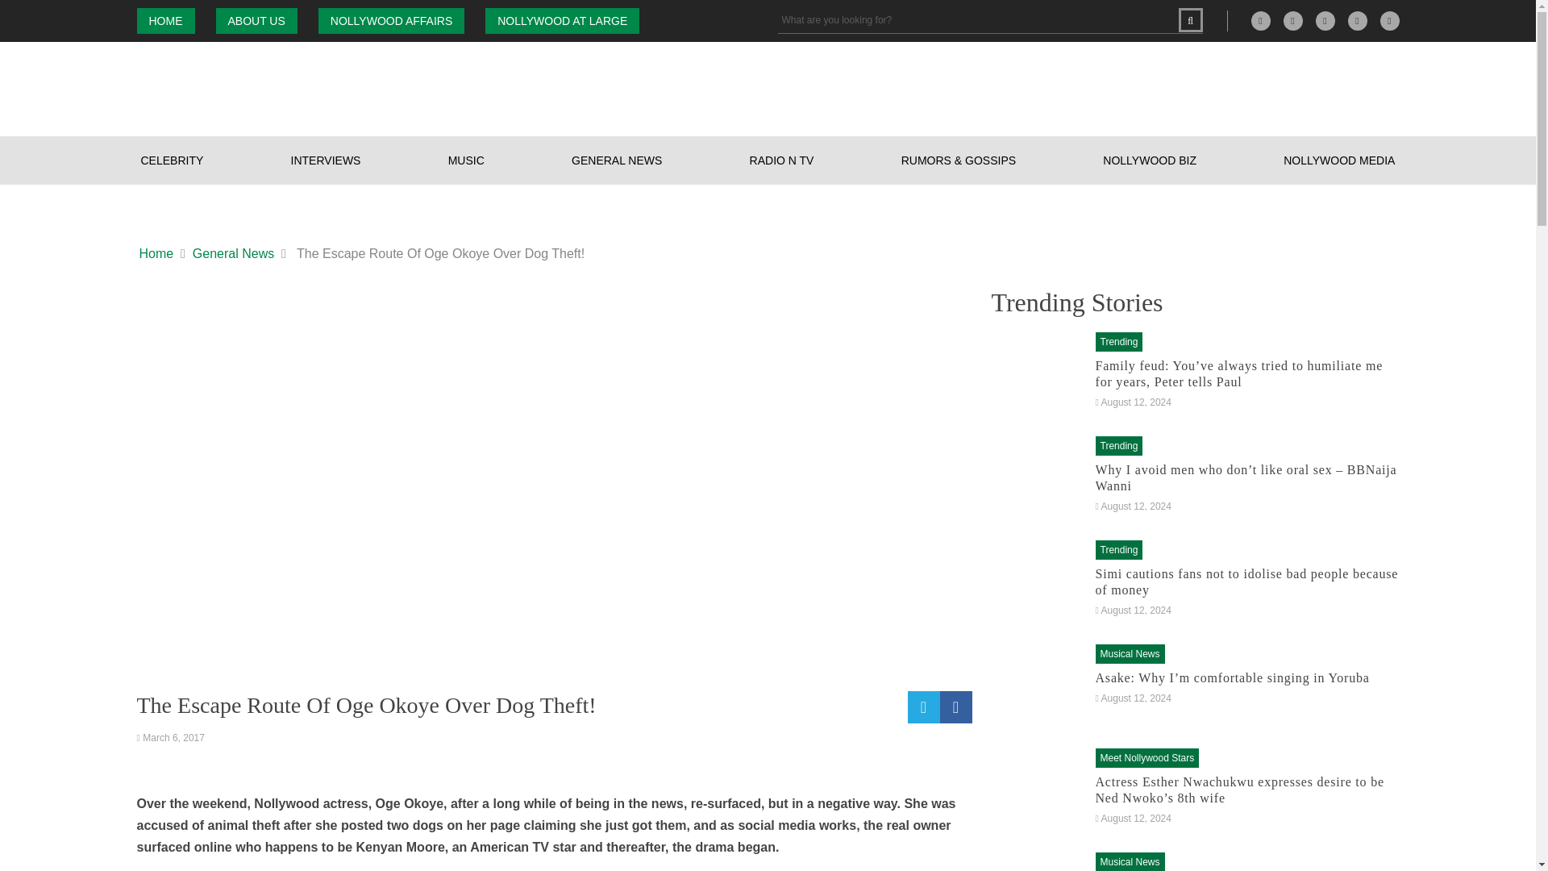 Image resolution: width=1548 pixels, height=871 pixels. What do you see at coordinates (1325, 21) in the screenshot?
I see `instagram` at bounding box center [1325, 21].